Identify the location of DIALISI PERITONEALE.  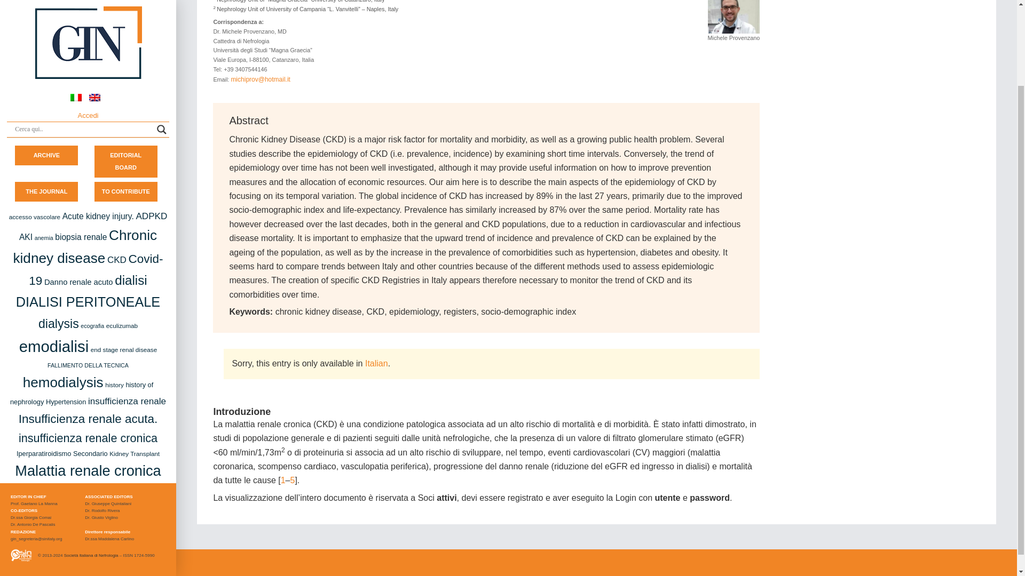
(88, 205).